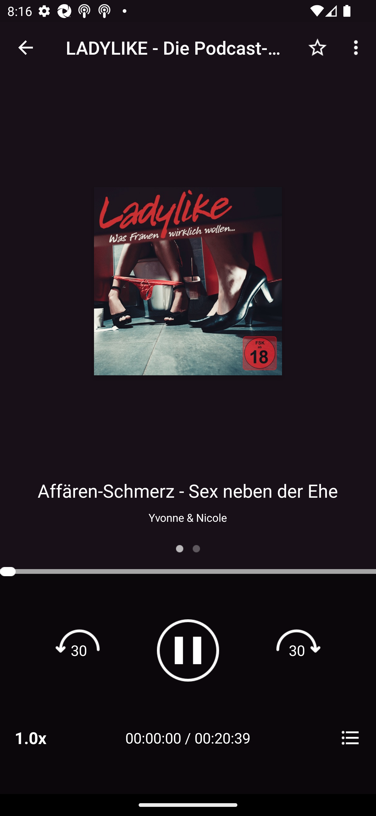 This screenshot has height=816, width=376. What do you see at coordinates (222, 738) in the screenshot?
I see `00:20:39` at bounding box center [222, 738].